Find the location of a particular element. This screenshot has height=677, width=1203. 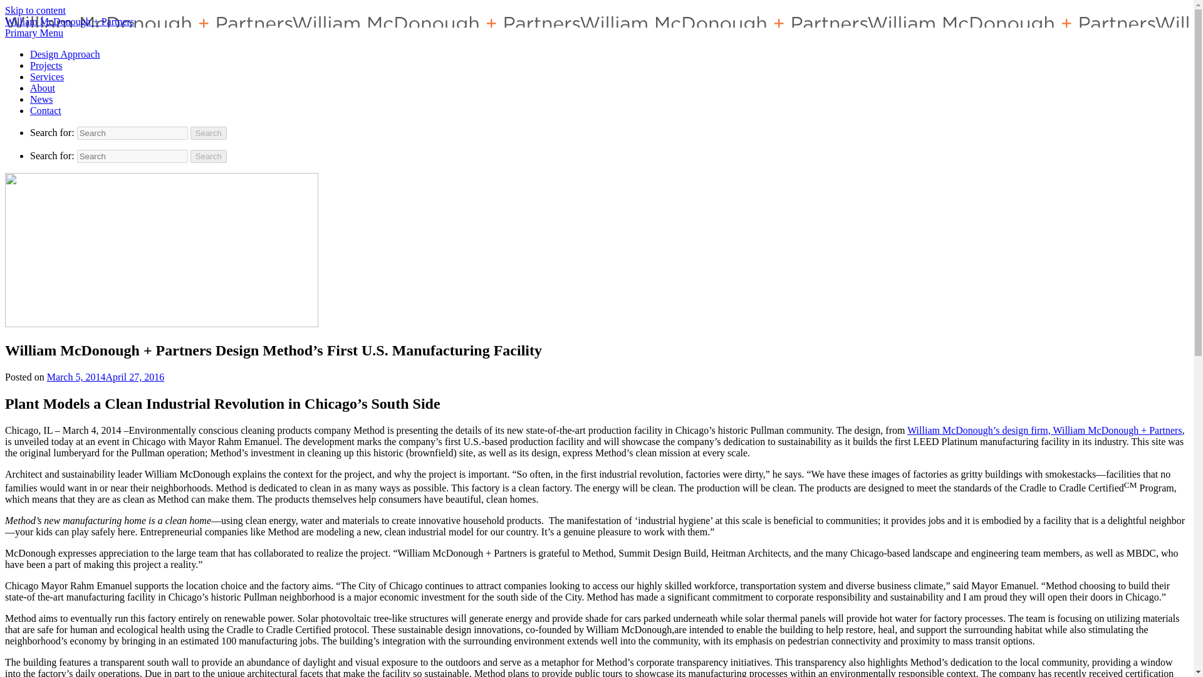

News is located at coordinates (41, 99).